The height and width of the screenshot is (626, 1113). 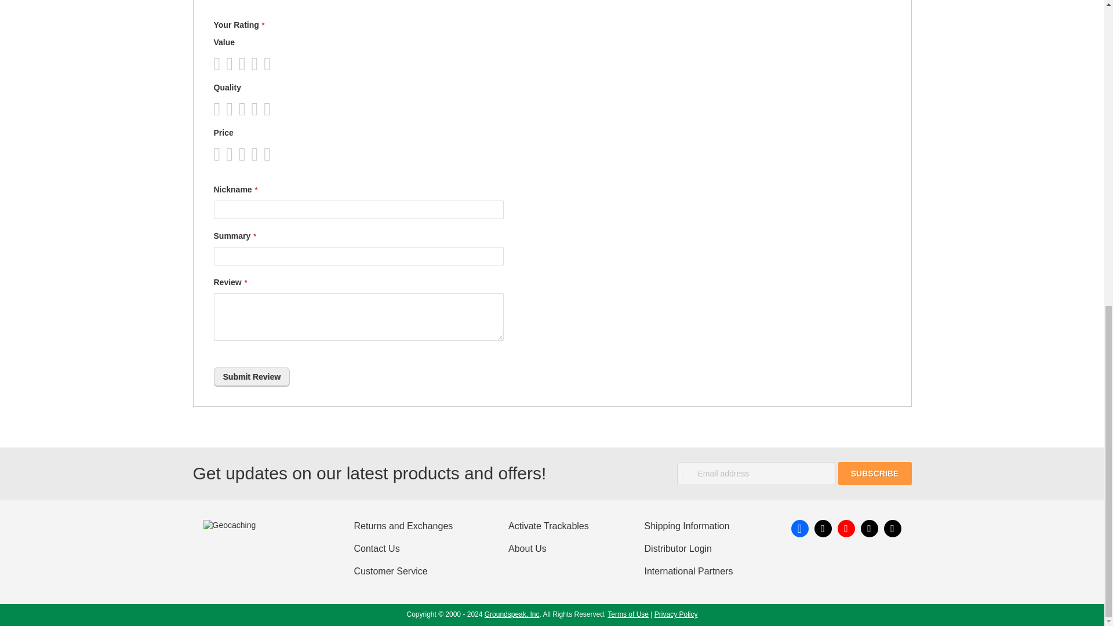 What do you see at coordinates (232, 109) in the screenshot?
I see `3 stars` at bounding box center [232, 109].